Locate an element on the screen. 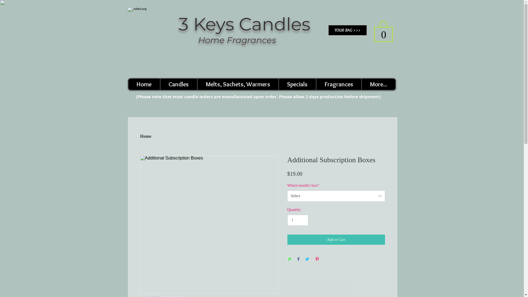 Image resolution: width=528 pixels, height=297 pixels. Melts, Sachets, Warmers is located at coordinates (238, 84).